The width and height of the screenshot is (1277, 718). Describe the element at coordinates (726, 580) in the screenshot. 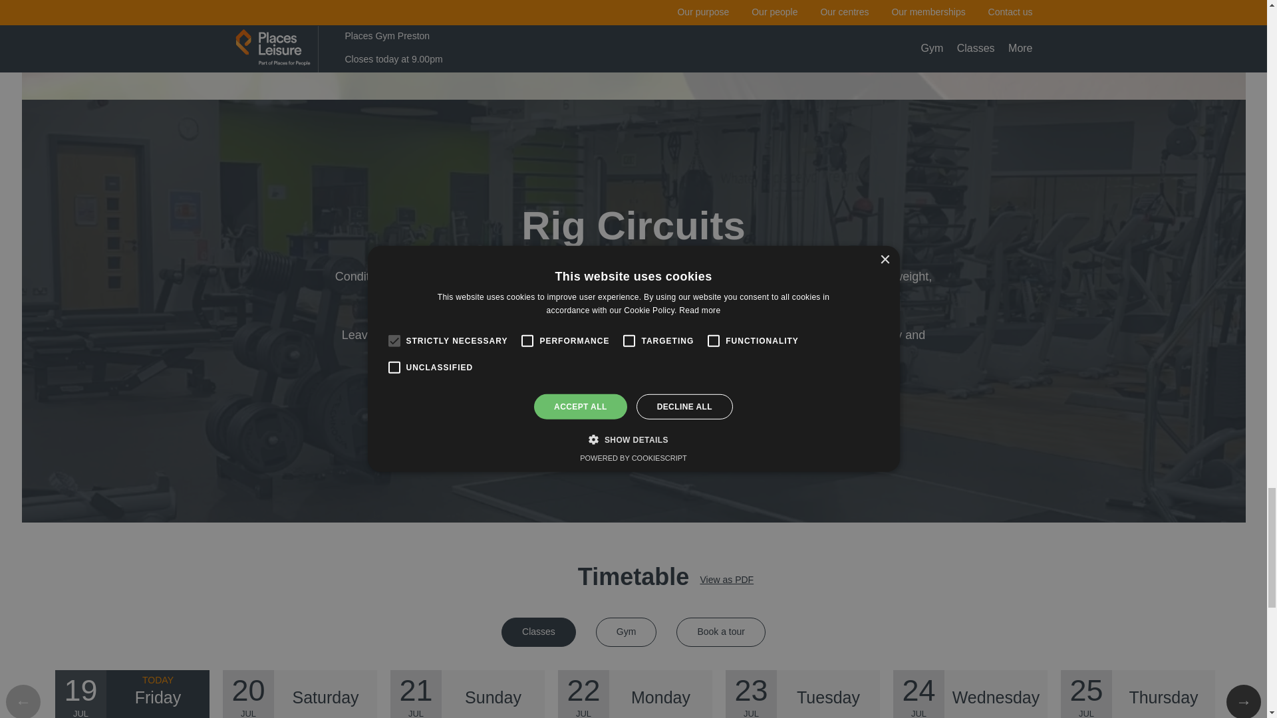

I see `View as PDF` at that location.